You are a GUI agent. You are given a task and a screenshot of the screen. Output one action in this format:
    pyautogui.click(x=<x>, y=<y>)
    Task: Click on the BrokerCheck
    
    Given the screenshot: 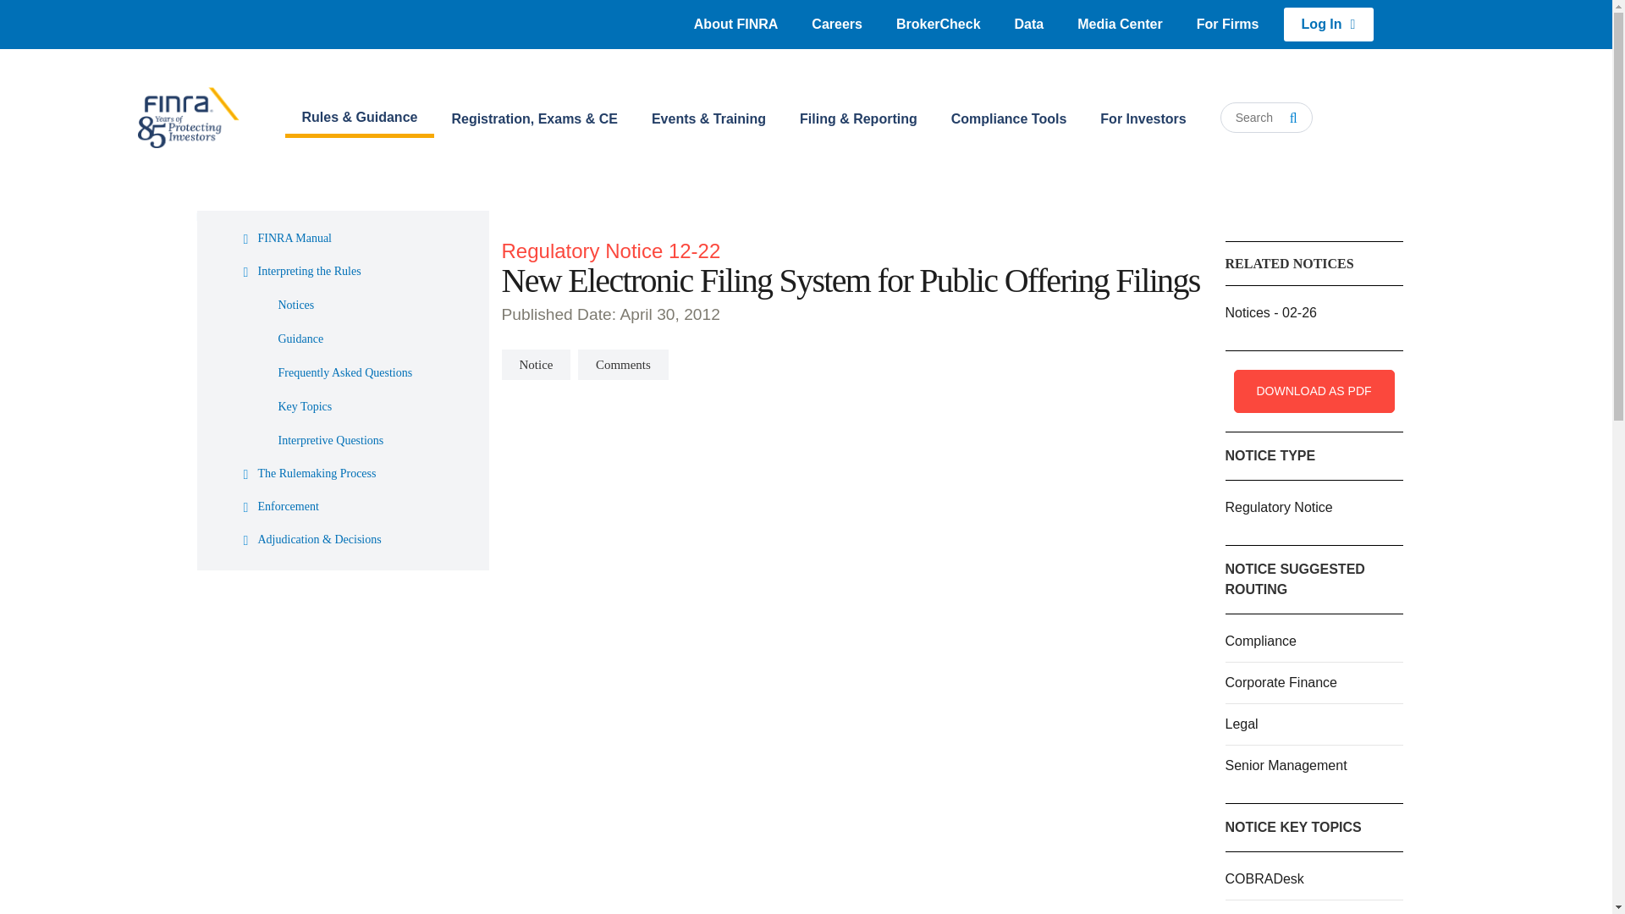 What is the action you would take?
    pyautogui.click(x=938, y=24)
    